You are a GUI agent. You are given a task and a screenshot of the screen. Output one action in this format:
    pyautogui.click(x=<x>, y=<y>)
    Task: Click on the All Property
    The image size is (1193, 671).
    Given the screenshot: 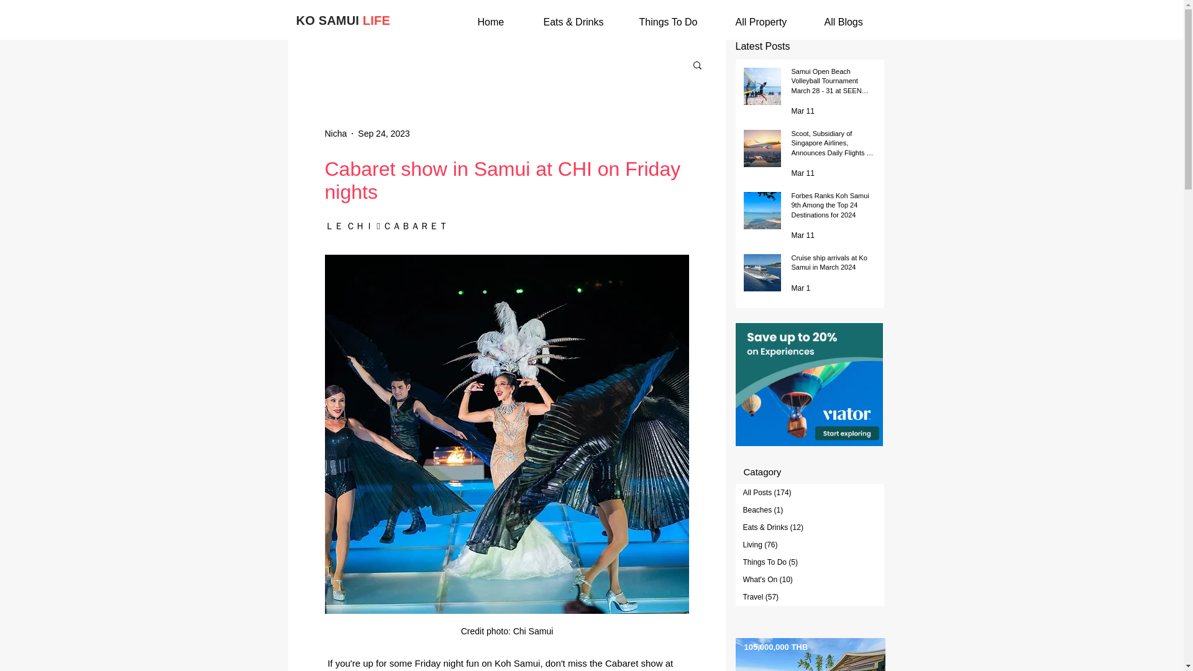 What is the action you would take?
    pyautogui.click(x=774, y=21)
    